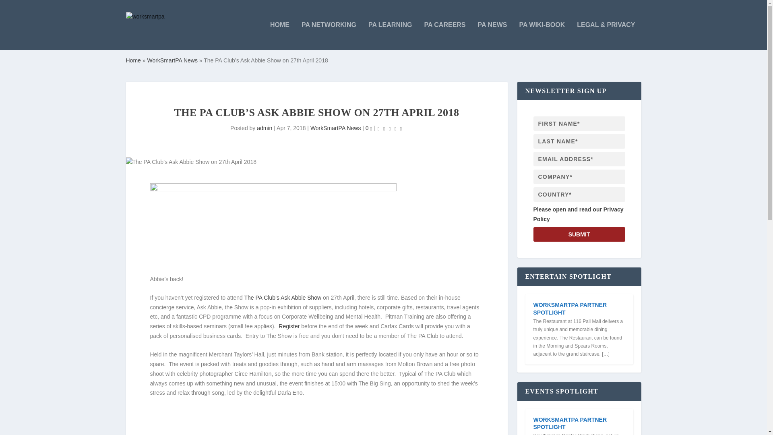 Image resolution: width=773 pixels, height=435 pixels. What do you see at coordinates (492, 36) in the screenshot?
I see `PA NEWS` at bounding box center [492, 36].